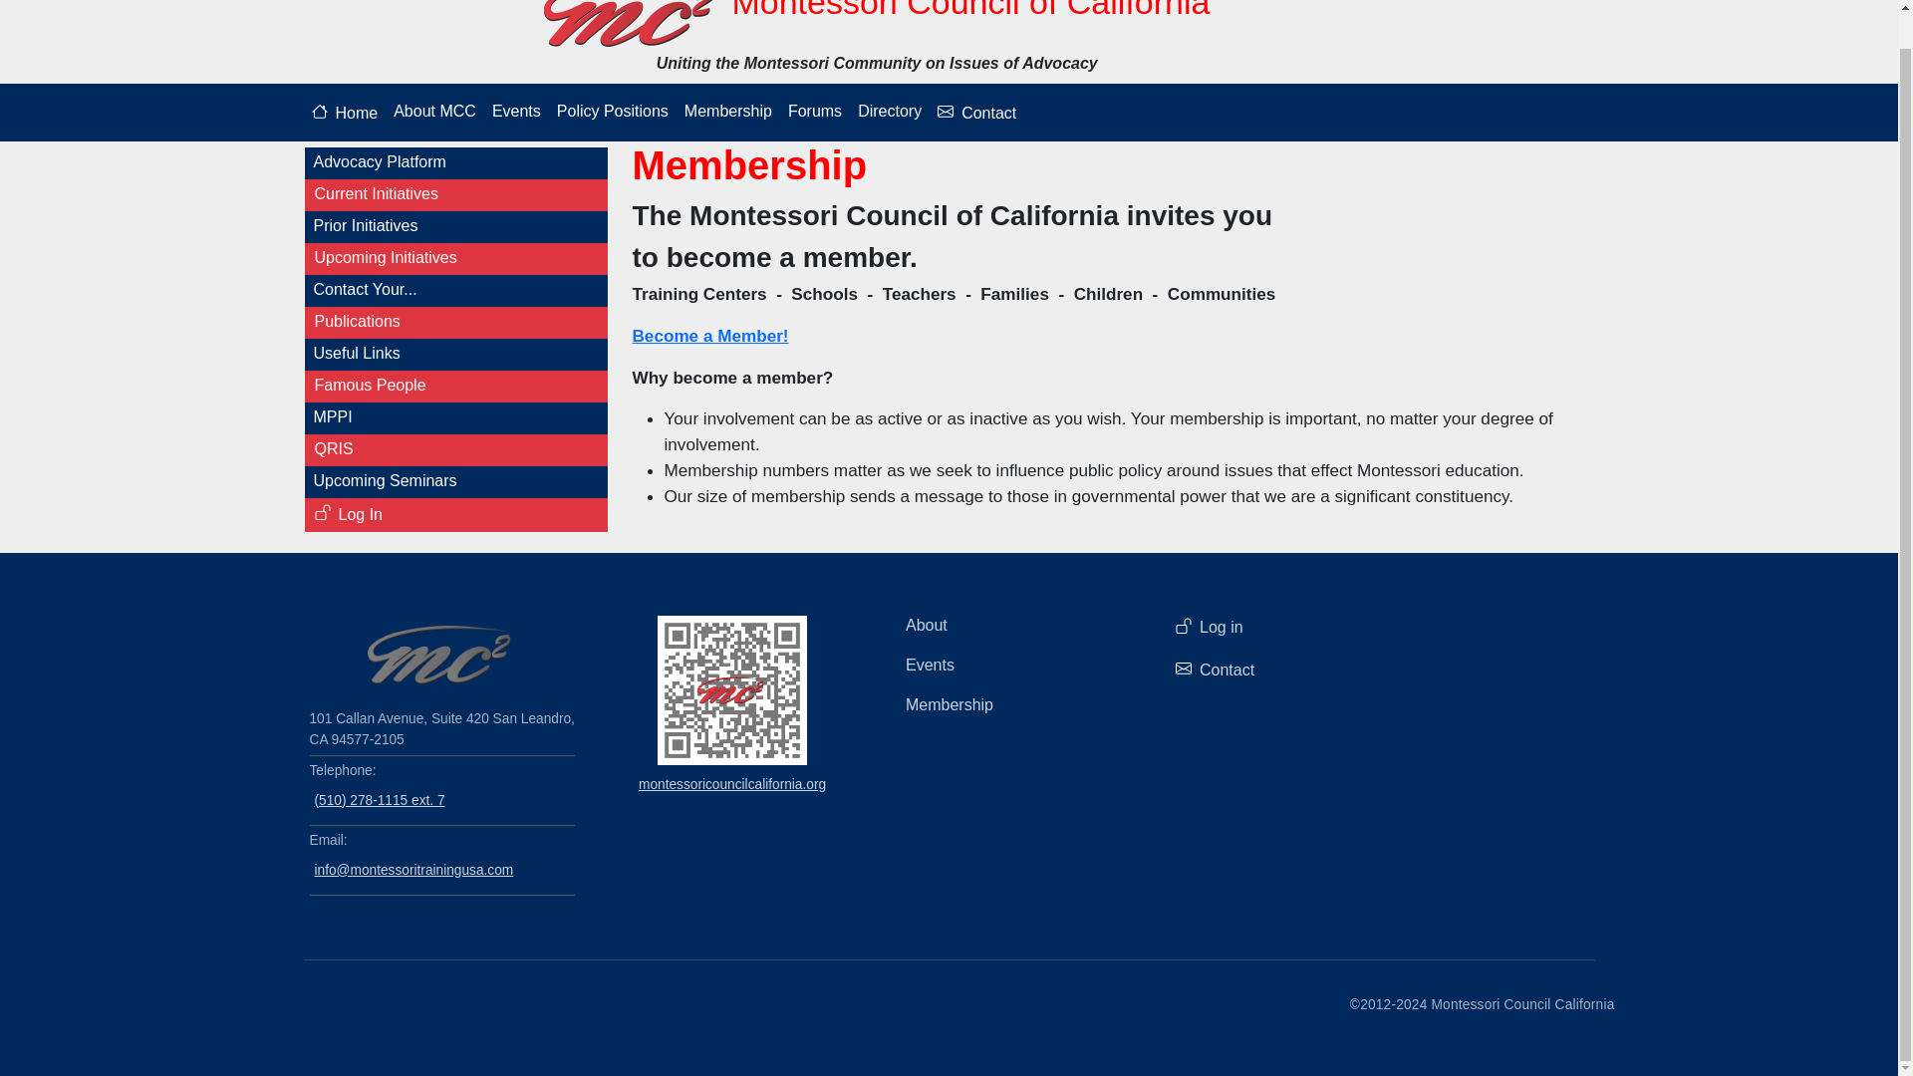  What do you see at coordinates (732, 783) in the screenshot?
I see `montessoricouncilcalifornia.org` at bounding box center [732, 783].